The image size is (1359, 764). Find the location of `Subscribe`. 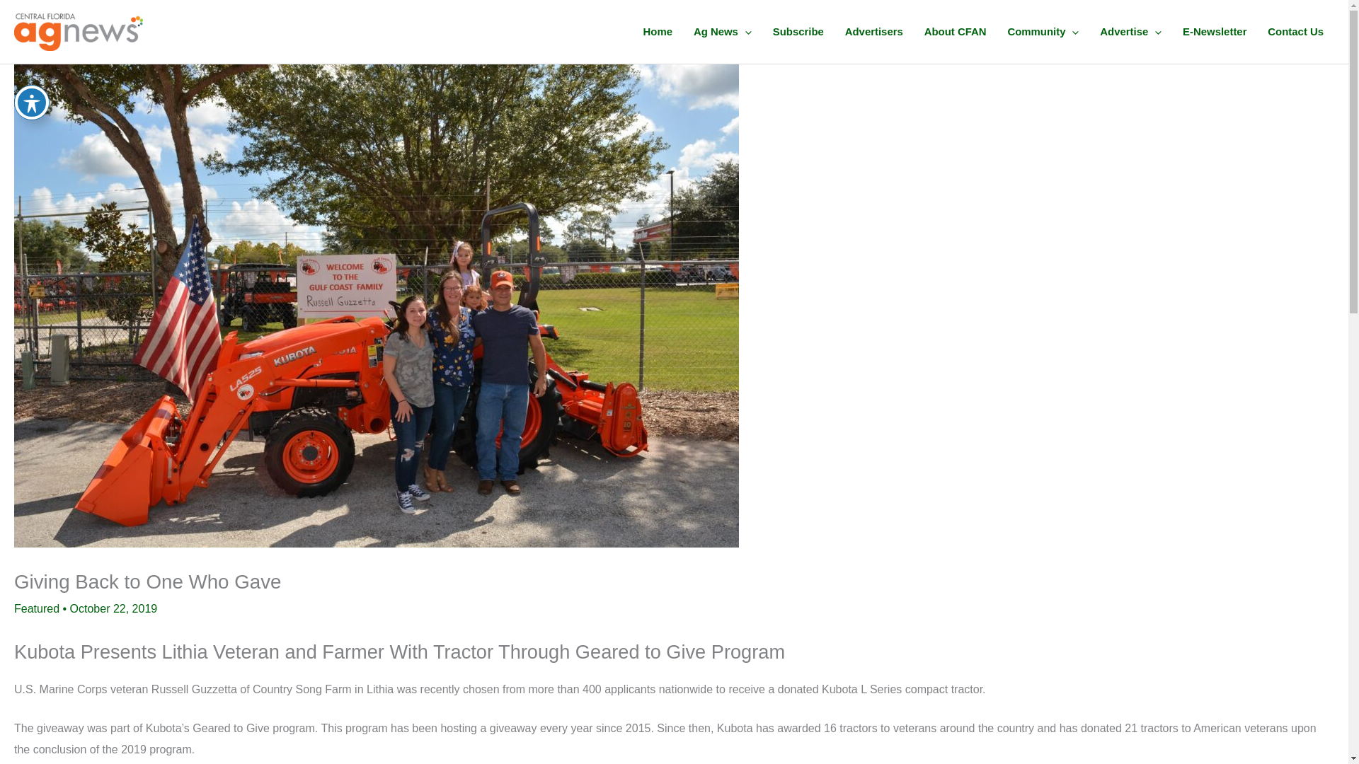

Subscribe is located at coordinates (798, 31).